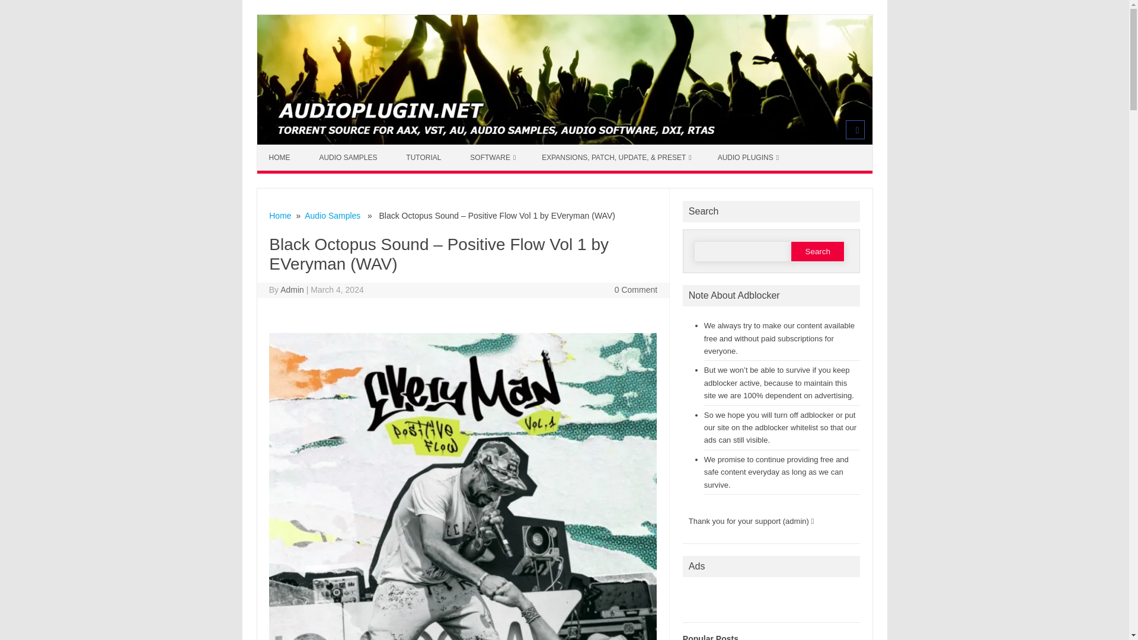 This screenshot has height=640, width=1138. What do you see at coordinates (493, 158) in the screenshot?
I see `SOFTWARE` at bounding box center [493, 158].